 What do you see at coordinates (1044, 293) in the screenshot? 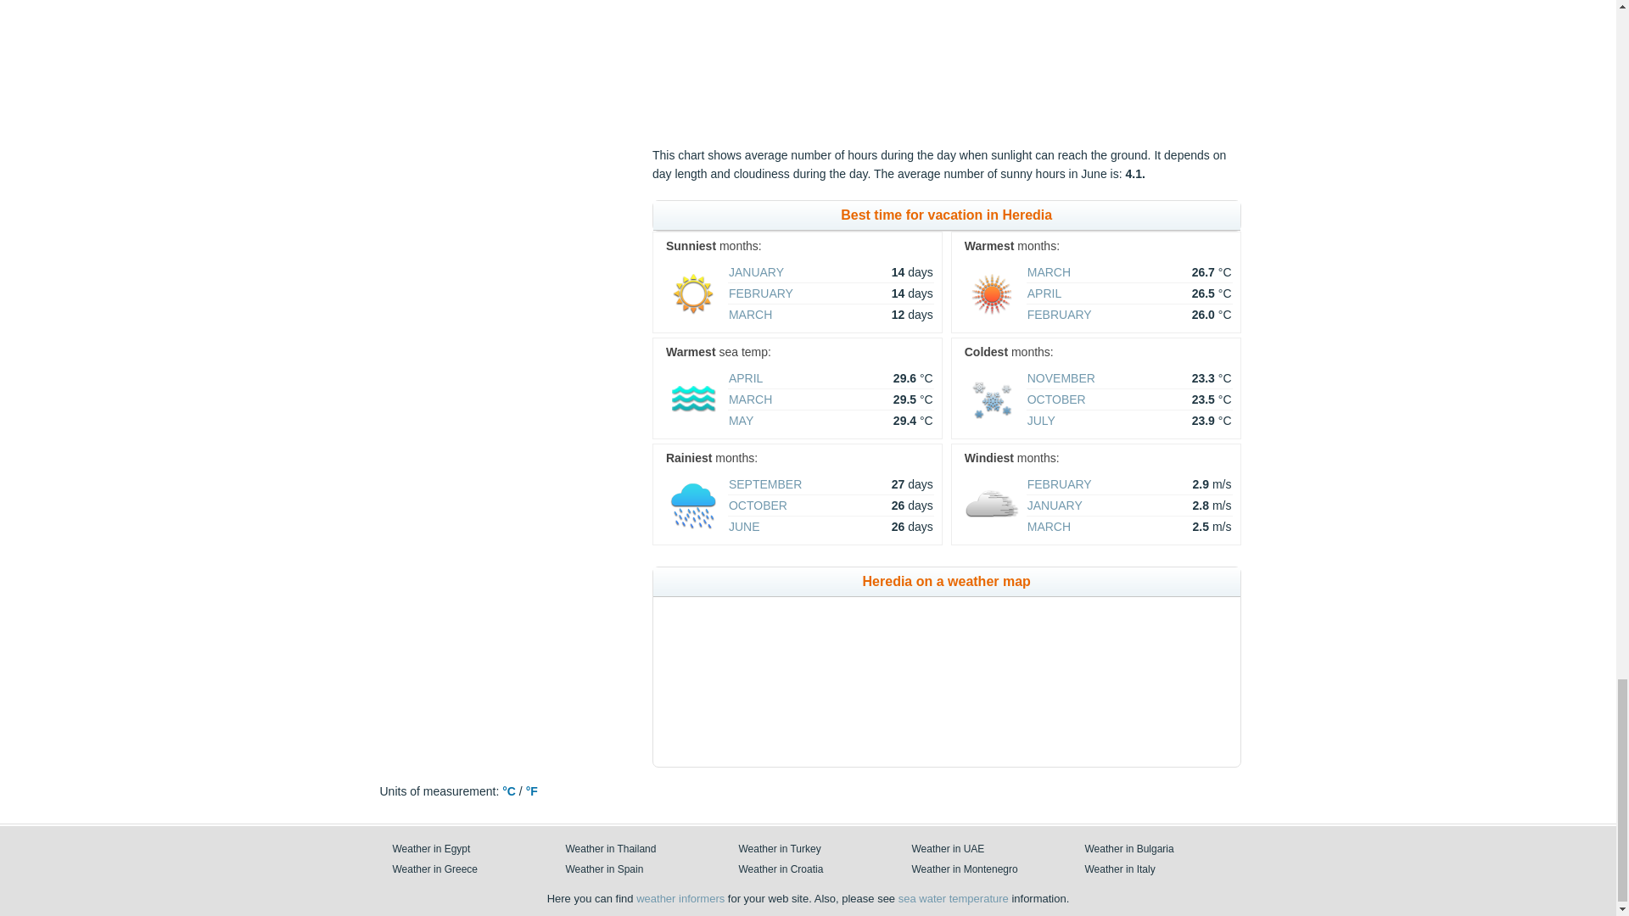
I see `APRIL` at bounding box center [1044, 293].